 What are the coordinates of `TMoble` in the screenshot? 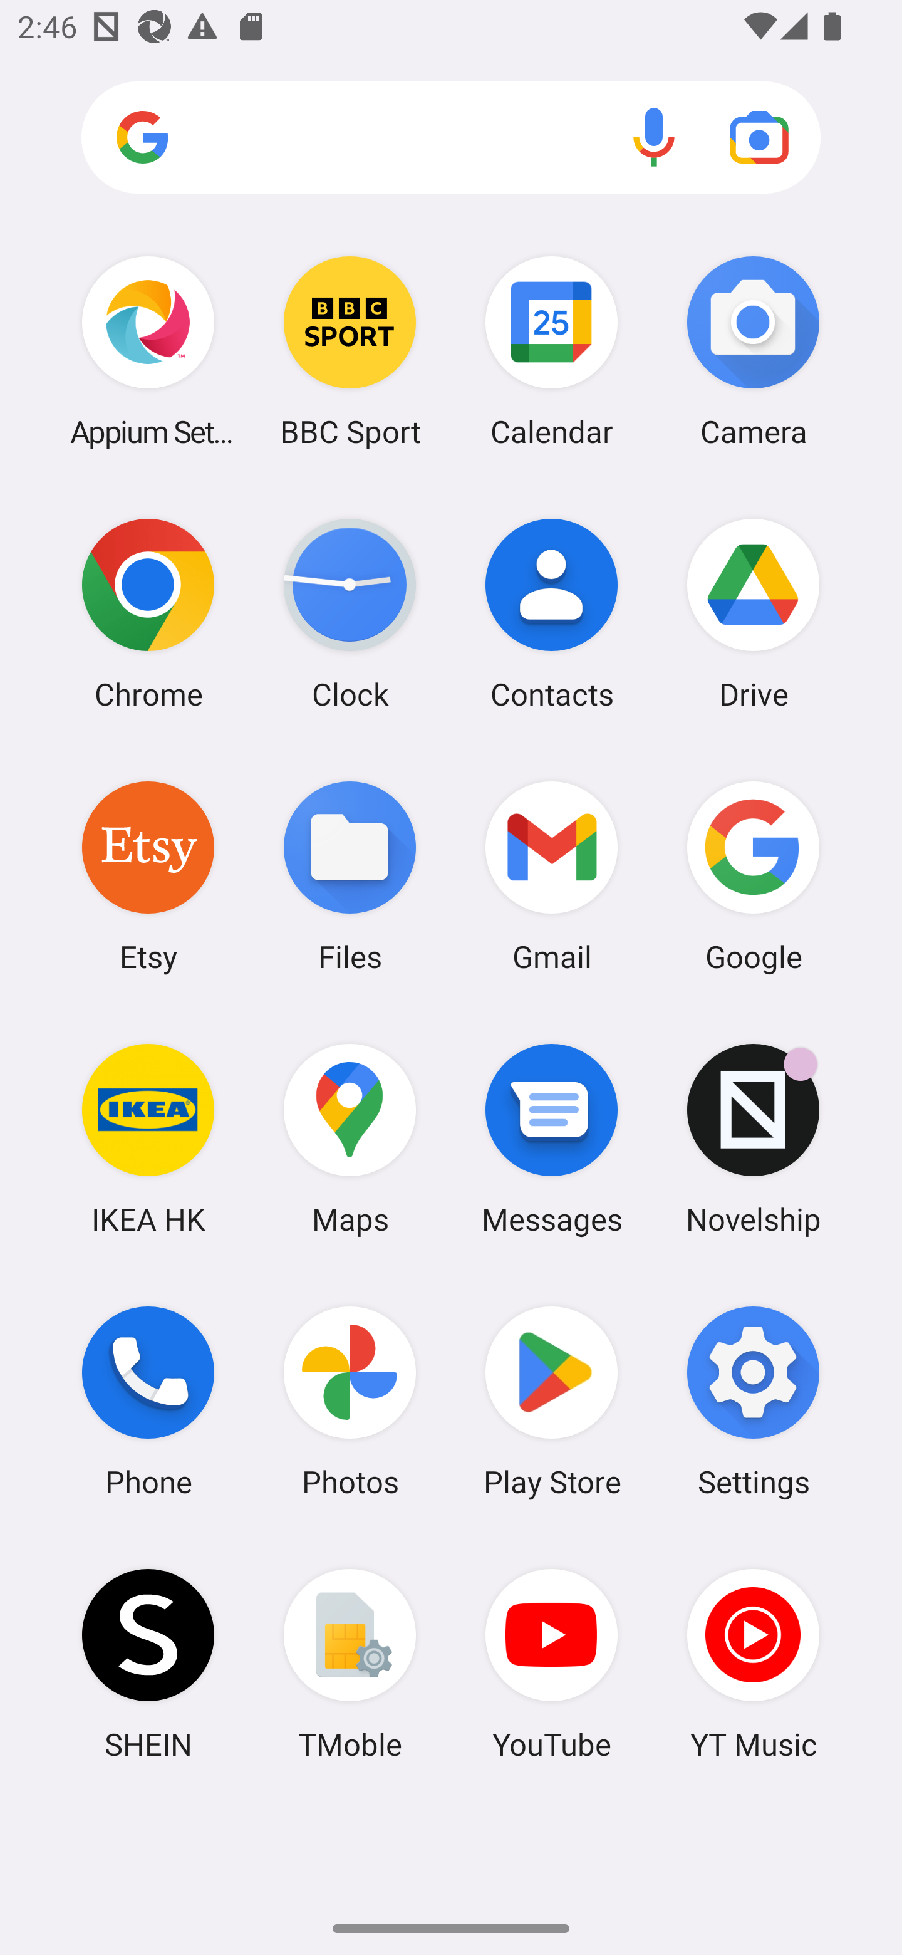 It's located at (350, 1664).